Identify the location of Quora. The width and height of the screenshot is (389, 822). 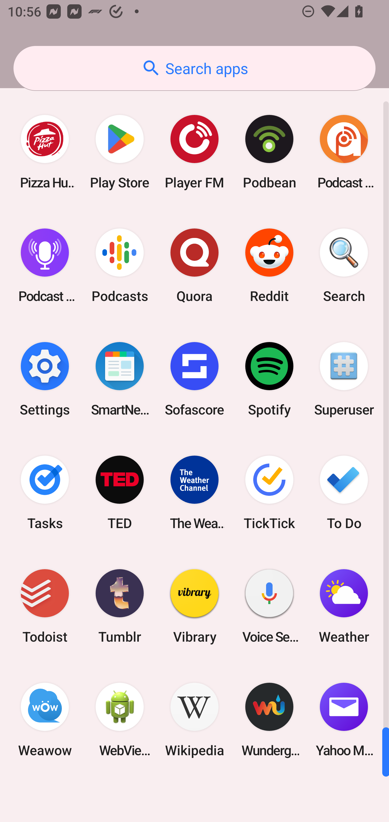
(194, 266).